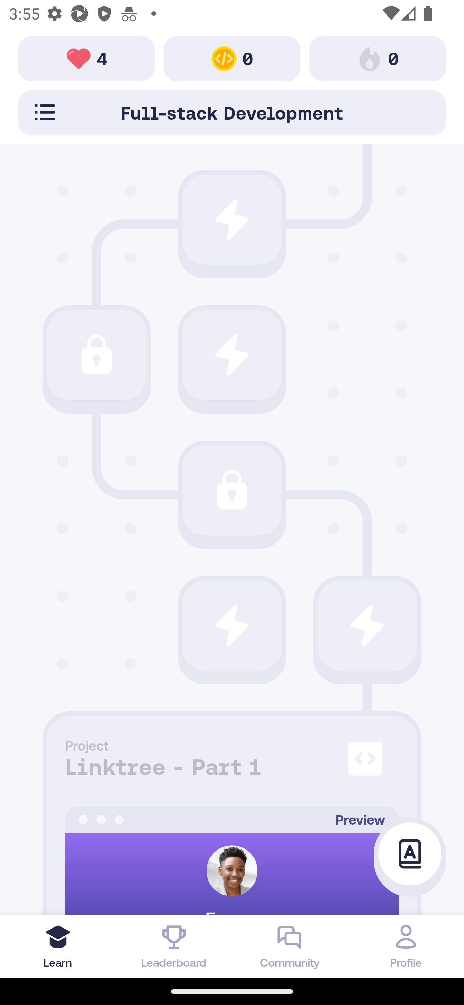 The image size is (464, 1005). I want to click on Path Toolbar Image 4, so click(86, 58).